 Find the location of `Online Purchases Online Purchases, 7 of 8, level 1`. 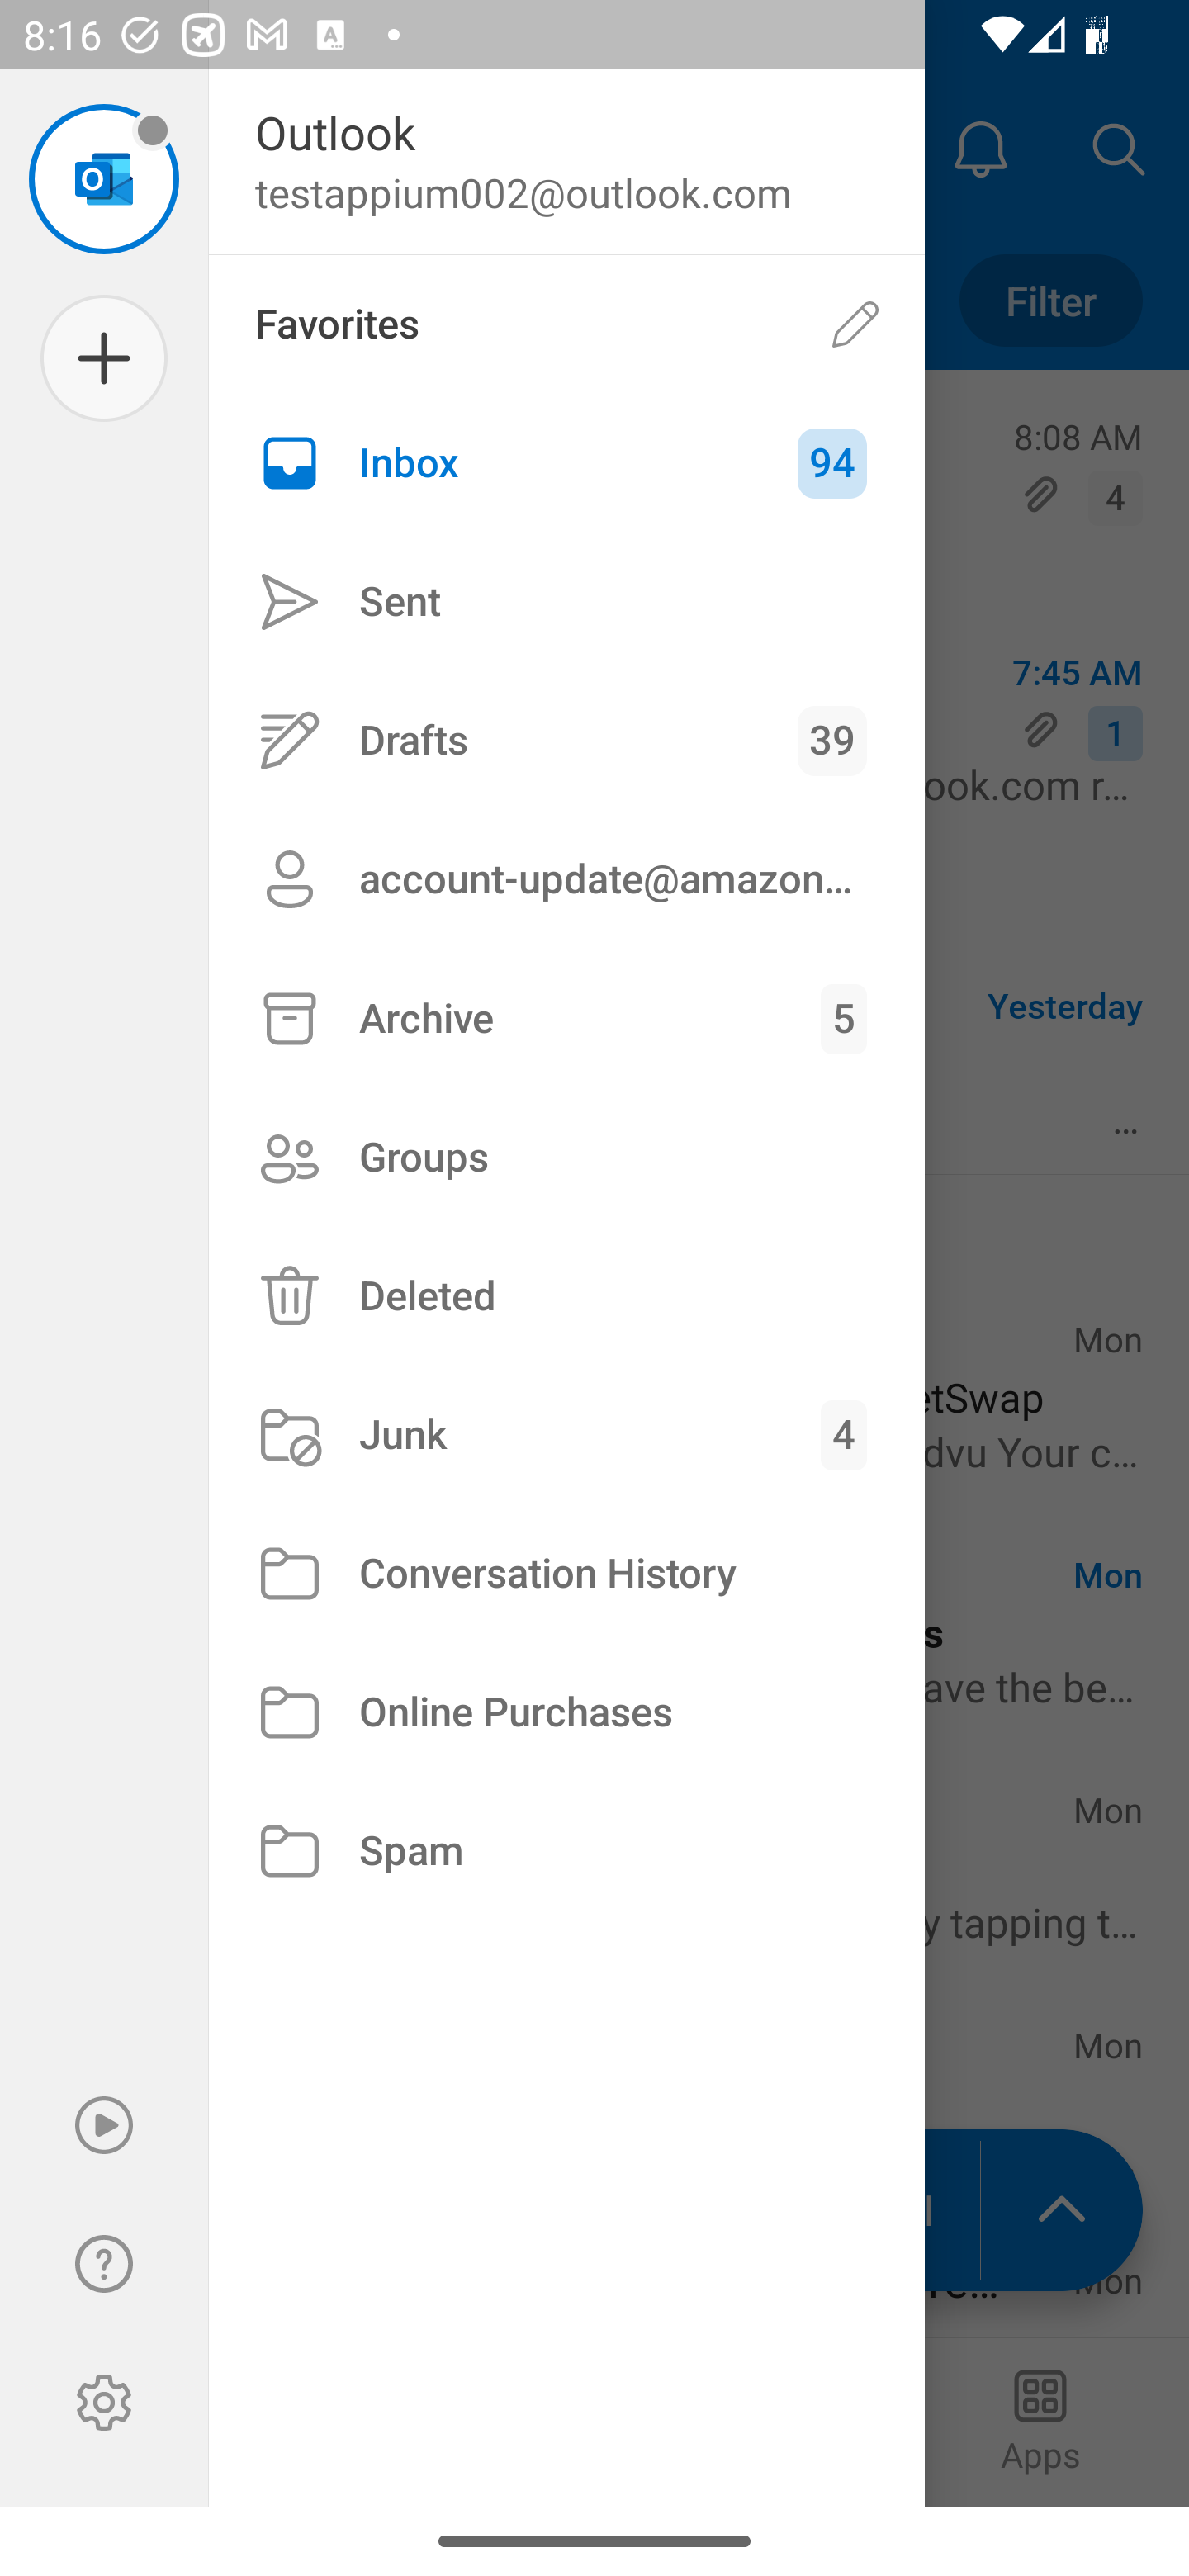

Online Purchases Online Purchases, 7 of 8, level 1 is located at coordinates (566, 1712).